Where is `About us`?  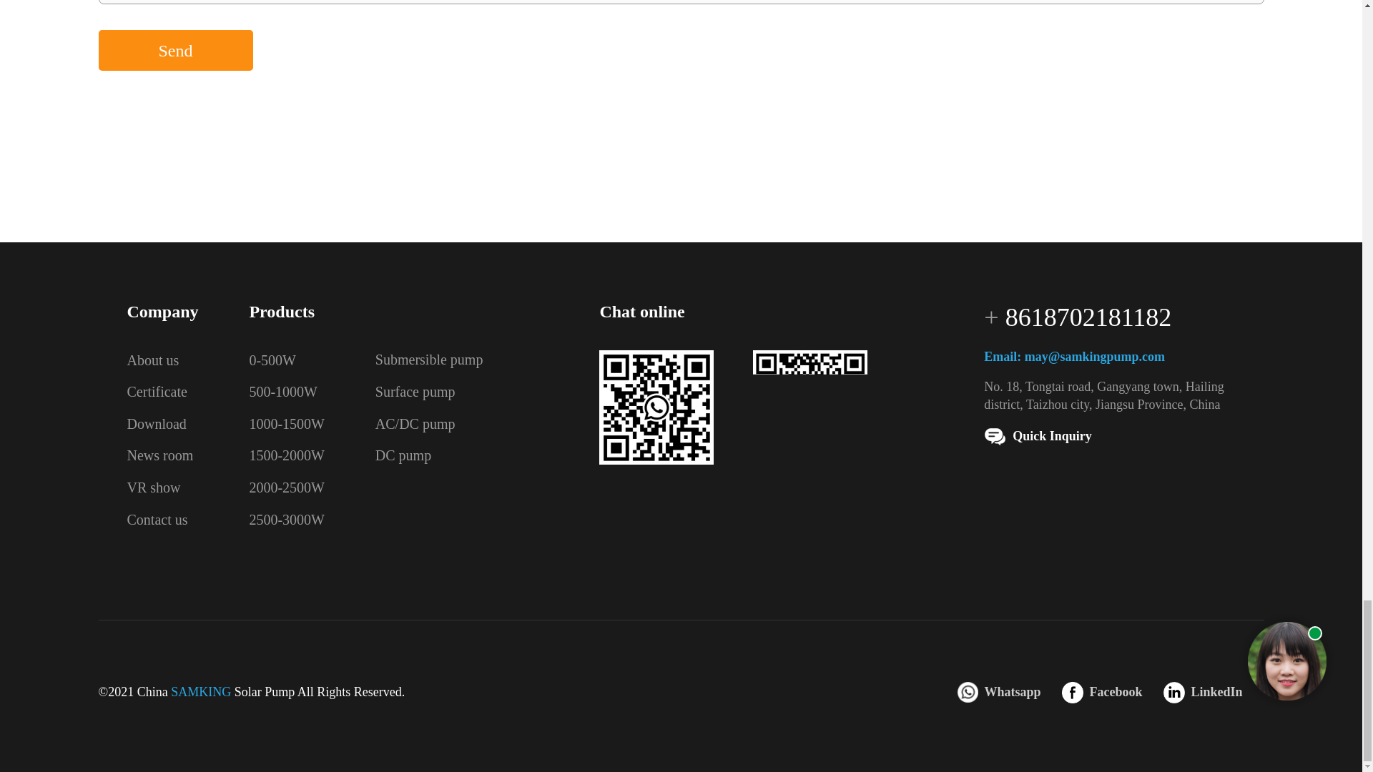 About us is located at coordinates (153, 360).